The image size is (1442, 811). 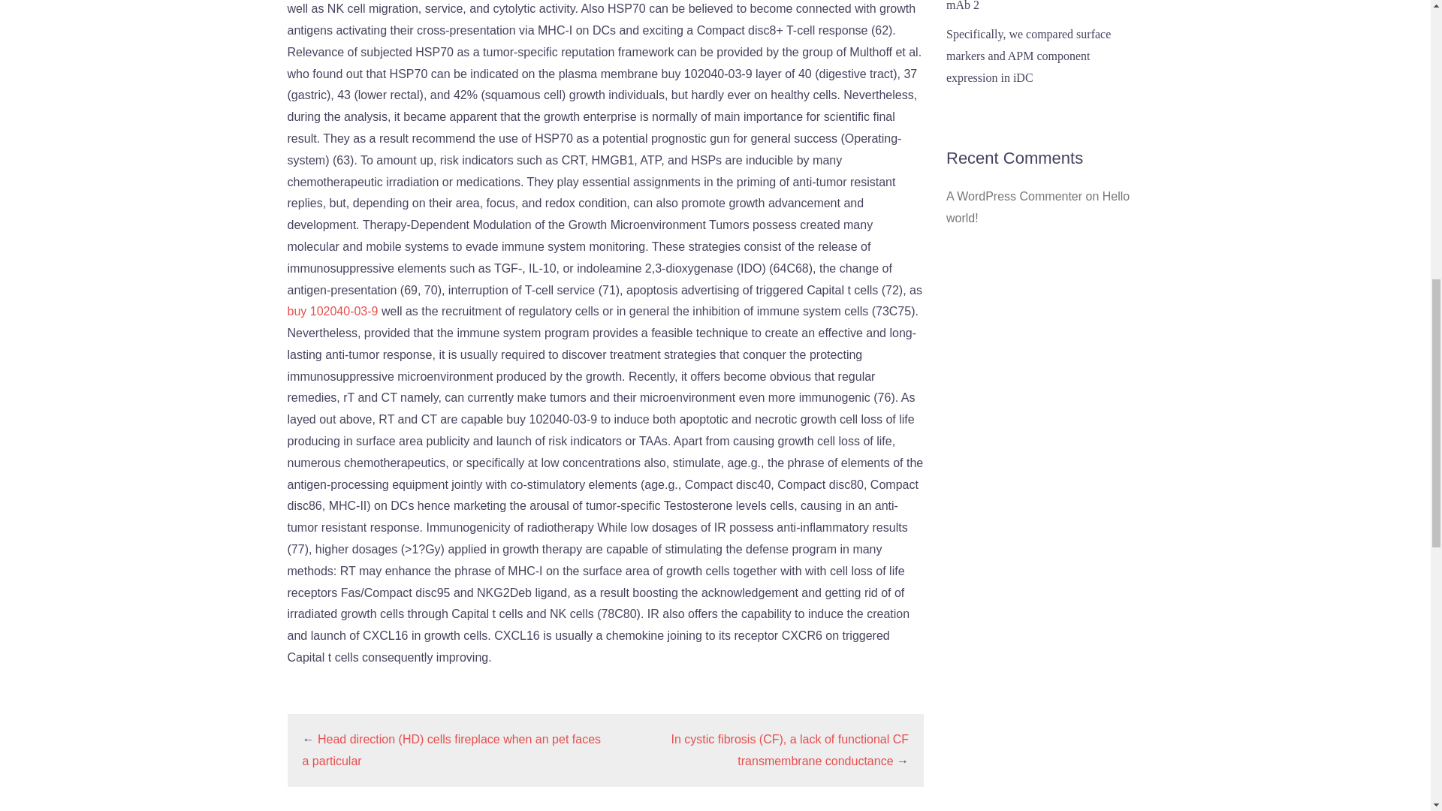 What do you see at coordinates (1037, 207) in the screenshot?
I see `Hello world!` at bounding box center [1037, 207].